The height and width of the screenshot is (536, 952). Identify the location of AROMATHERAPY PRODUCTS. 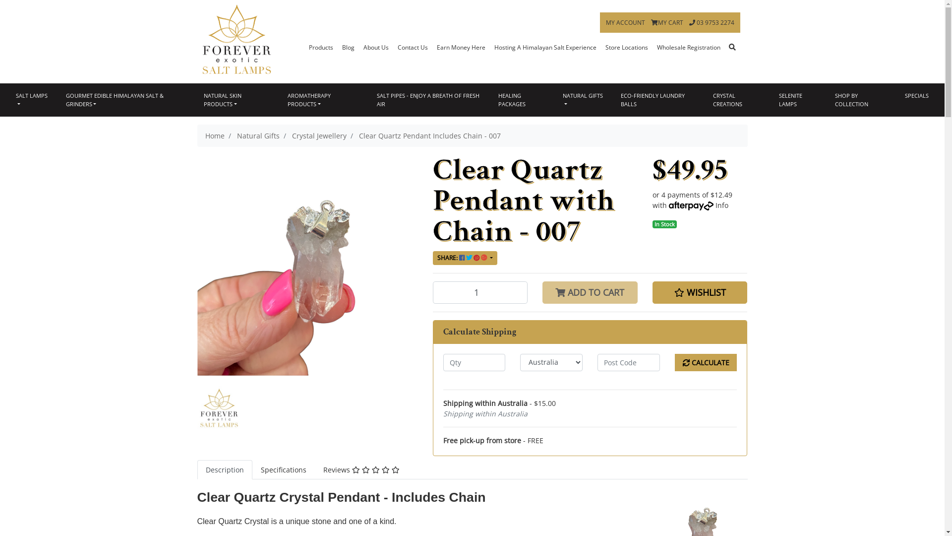
(324, 100).